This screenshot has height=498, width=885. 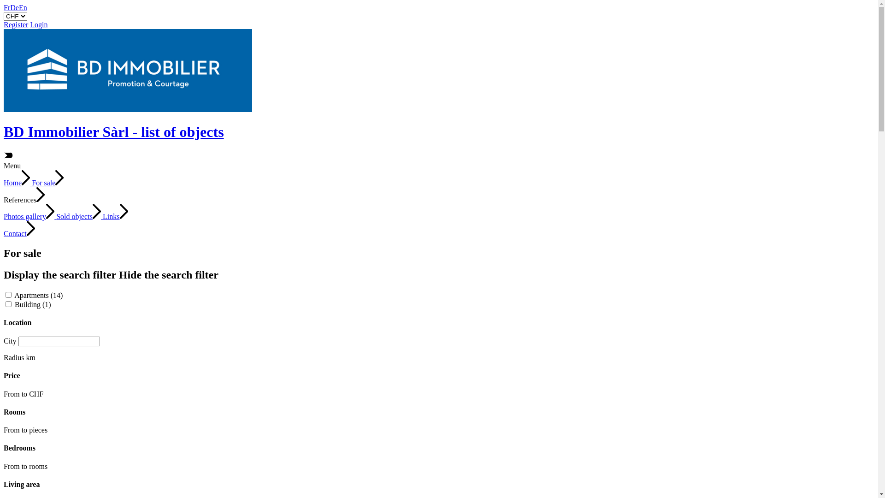 What do you see at coordinates (48, 183) in the screenshot?
I see `For sale` at bounding box center [48, 183].